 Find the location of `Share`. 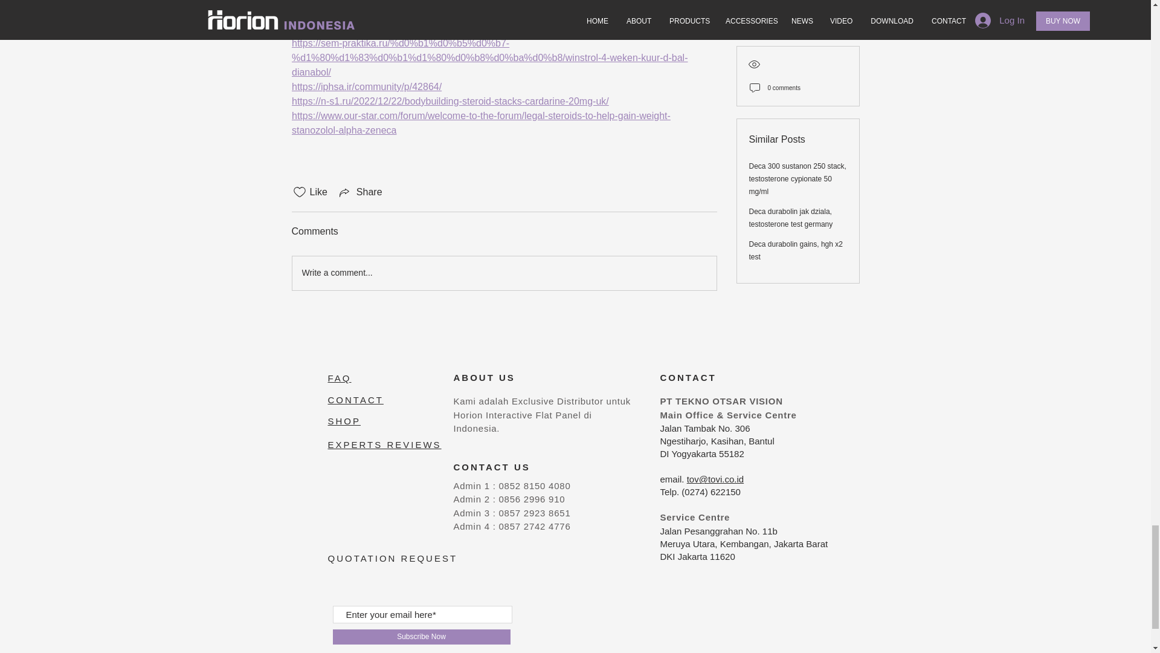

Share is located at coordinates (360, 192).